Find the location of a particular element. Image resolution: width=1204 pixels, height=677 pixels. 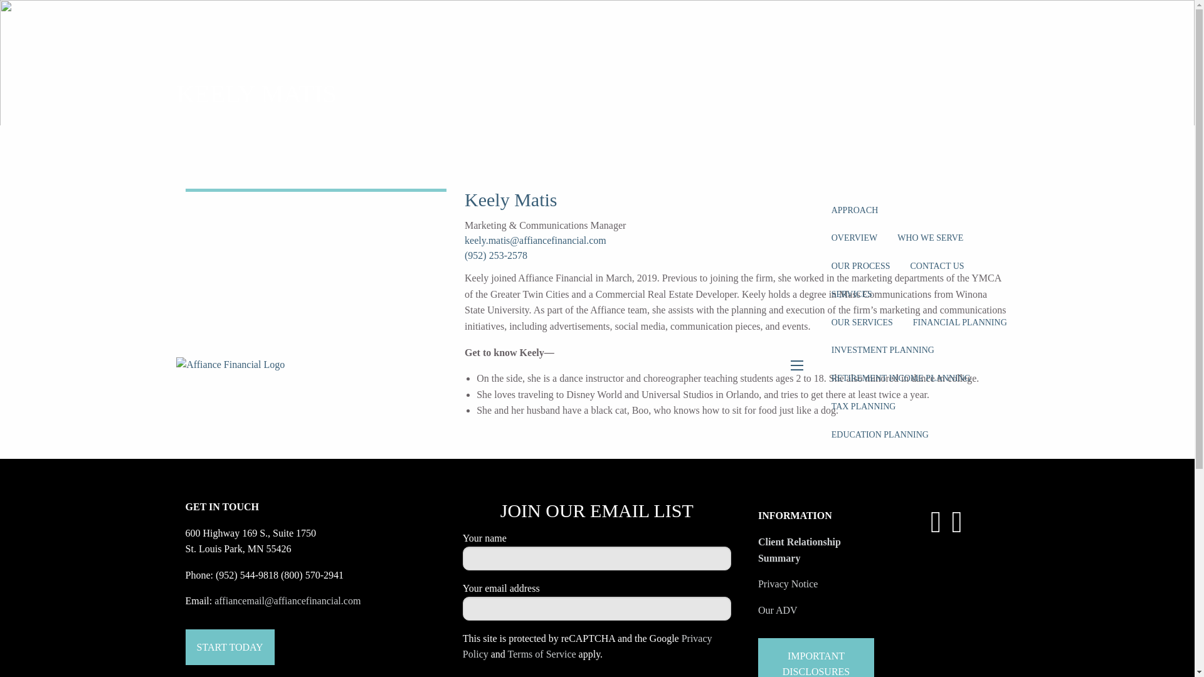

EVENTS is located at coordinates (989, 42).